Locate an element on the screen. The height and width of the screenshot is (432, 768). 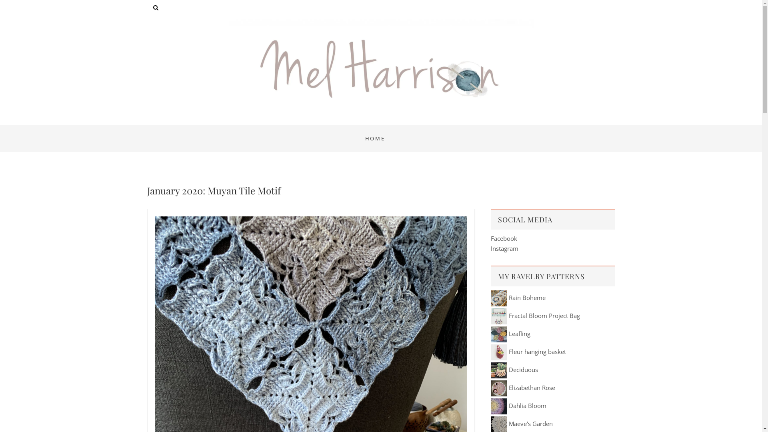
Instagram is located at coordinates (504, 248).